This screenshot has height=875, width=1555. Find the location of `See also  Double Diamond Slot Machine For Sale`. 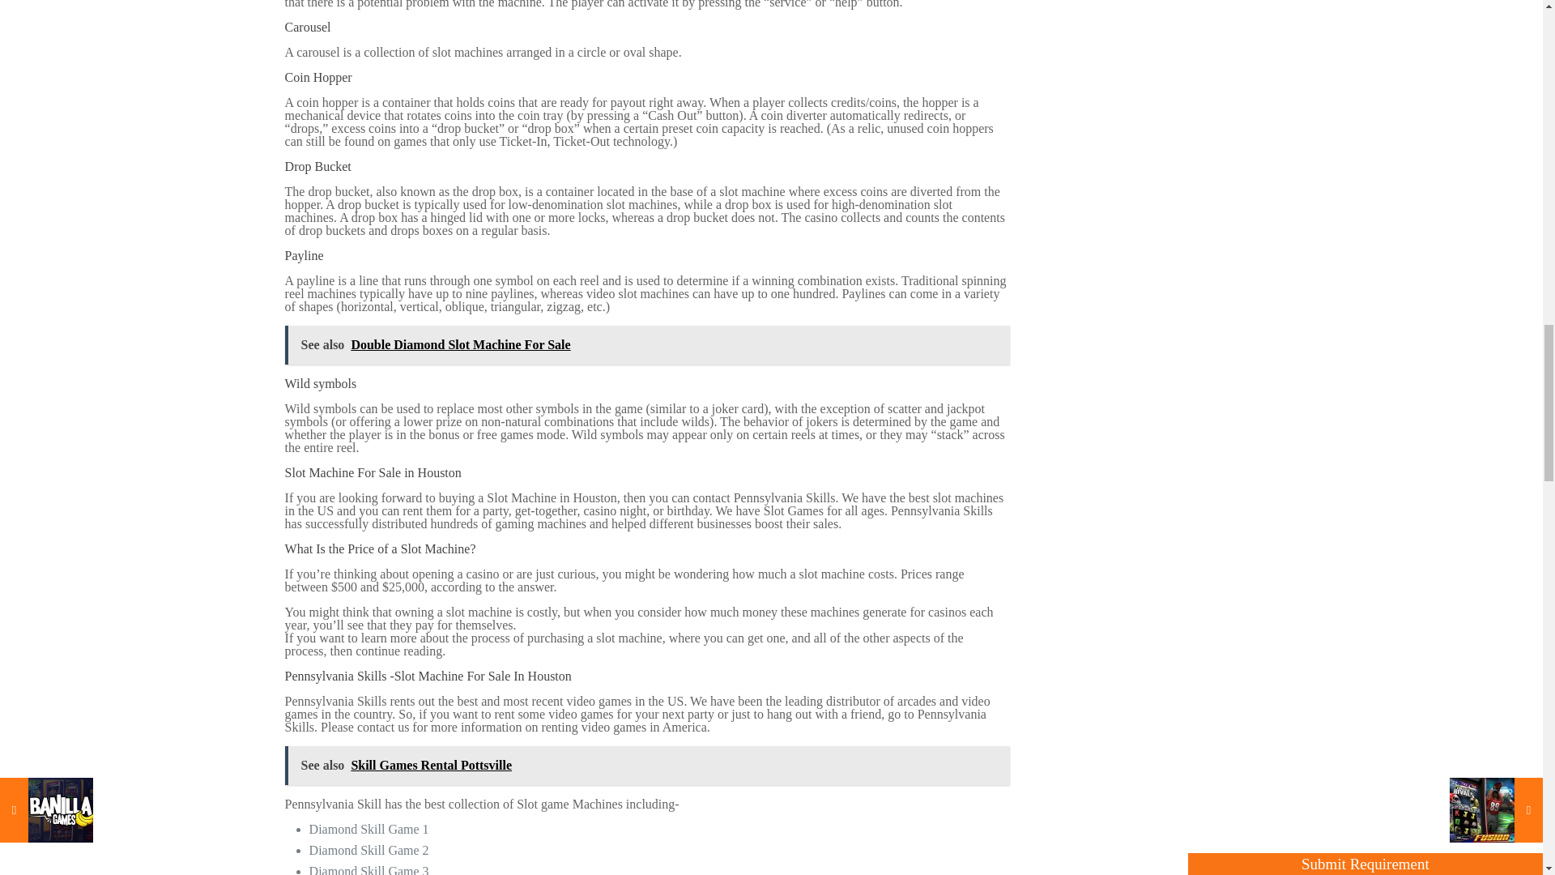

See also  Double Diamond Slot Machine For Sale is located at coordinates (648, 345).